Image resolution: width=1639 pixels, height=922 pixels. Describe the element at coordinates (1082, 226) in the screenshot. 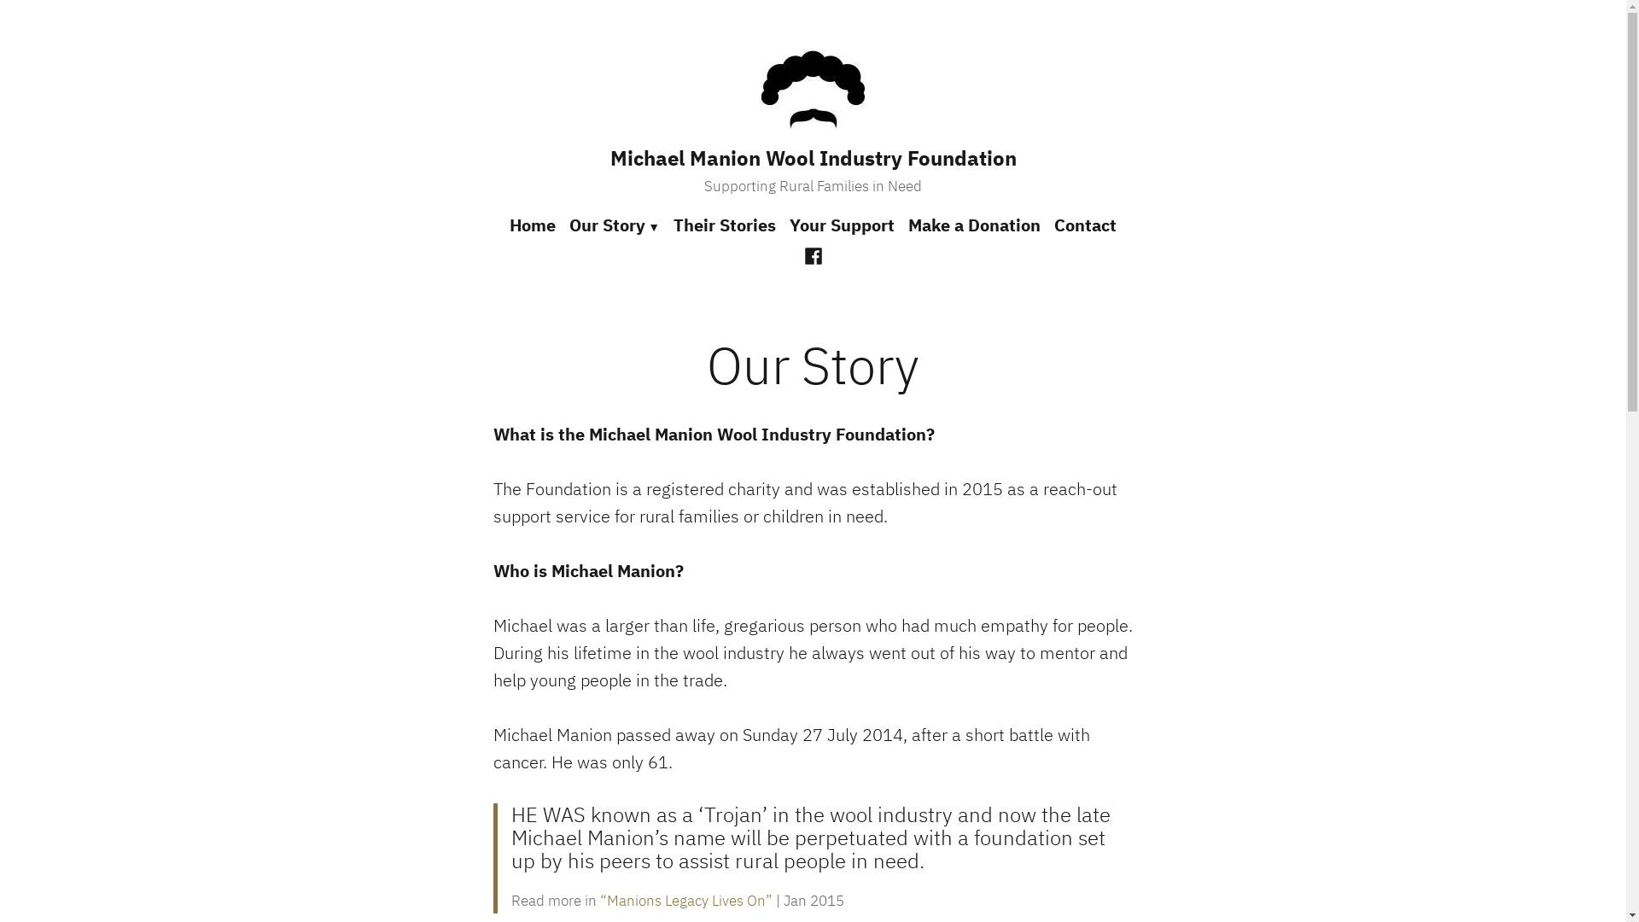

I see `Contact` at that location.